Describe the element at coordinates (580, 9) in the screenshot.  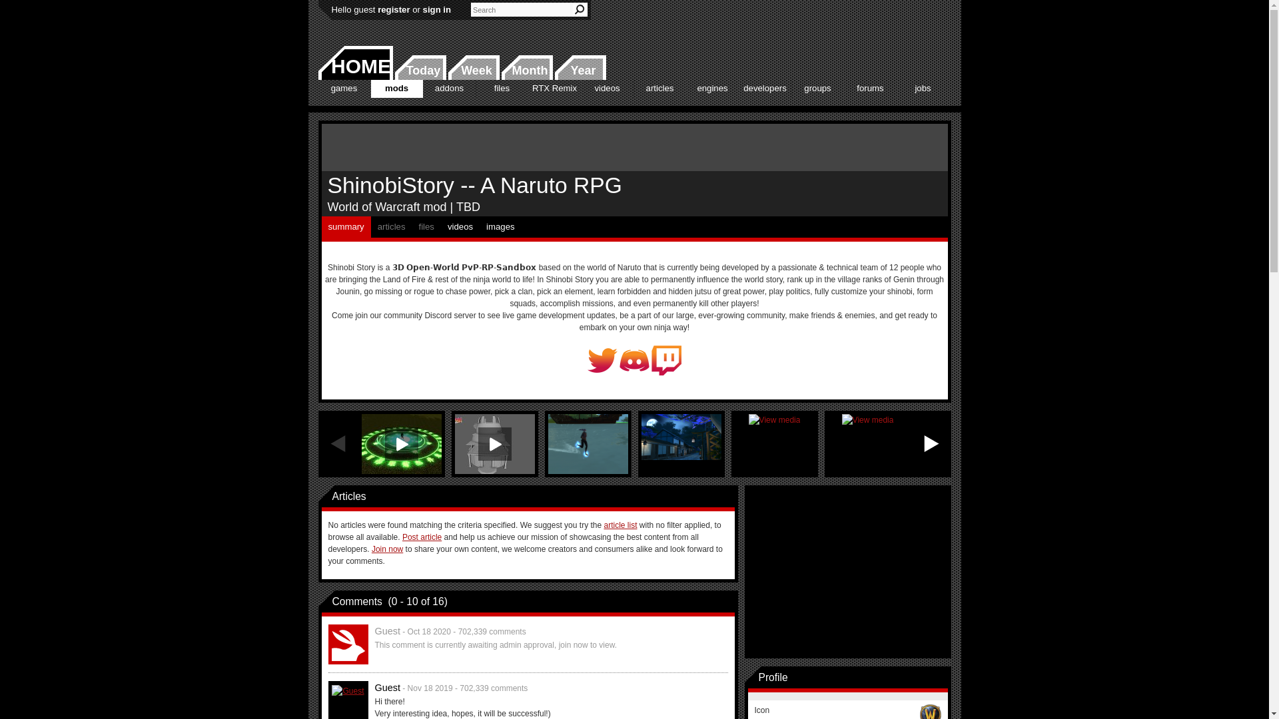
I see `Search ModDB` at that location.